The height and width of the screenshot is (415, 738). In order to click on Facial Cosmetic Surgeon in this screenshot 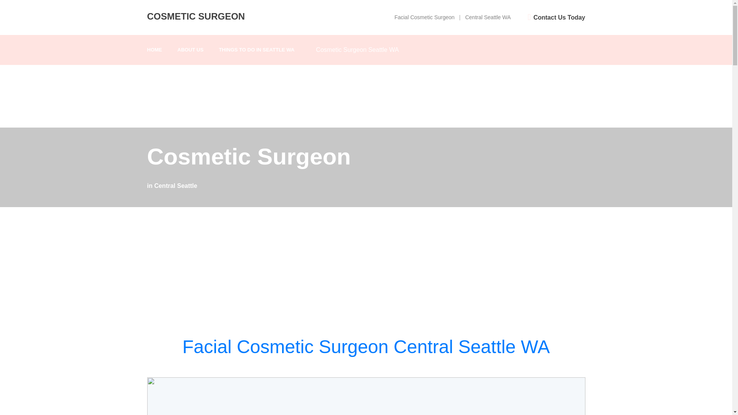, I will do `click(424, 17)`.